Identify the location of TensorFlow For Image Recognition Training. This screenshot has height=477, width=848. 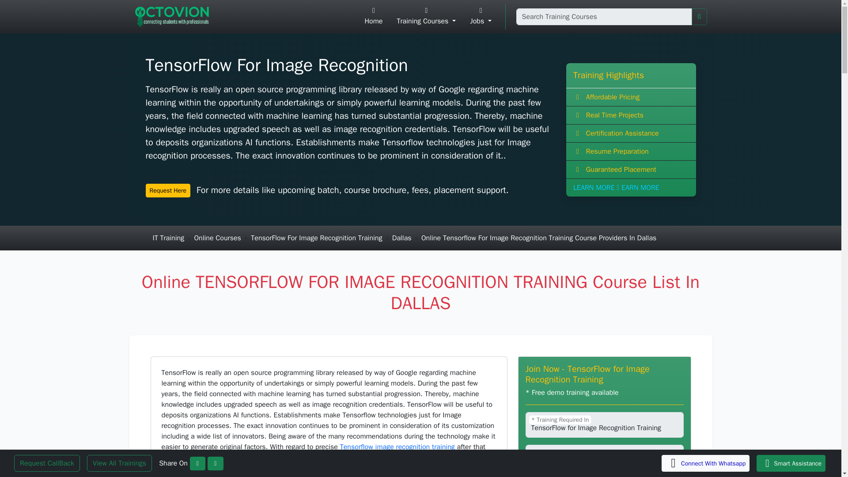
(316, 238).